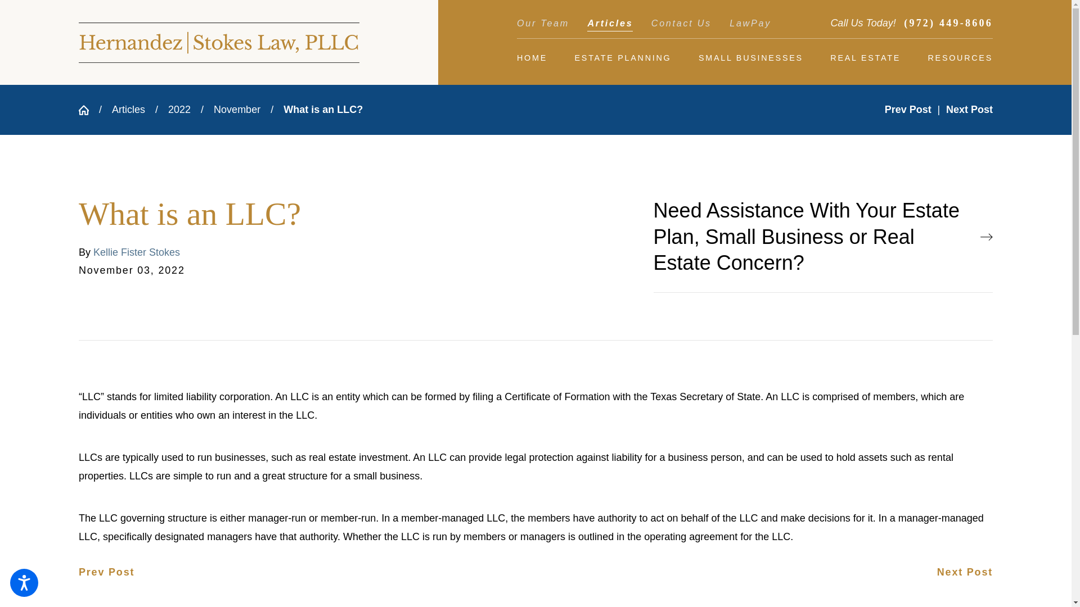 This screenshot has width=1080, height=607. Describe the element at coordinates (969, 109) in the screenshot. I see `Next Post` at that location.